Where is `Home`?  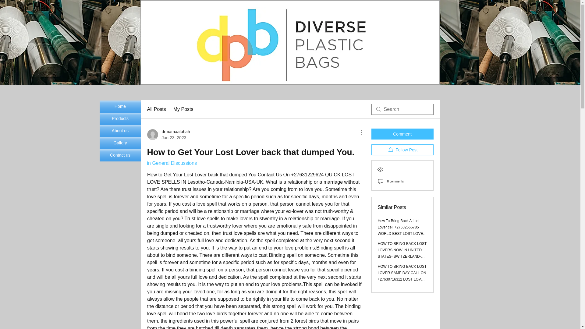
Home is located at coordinates (183, 109).